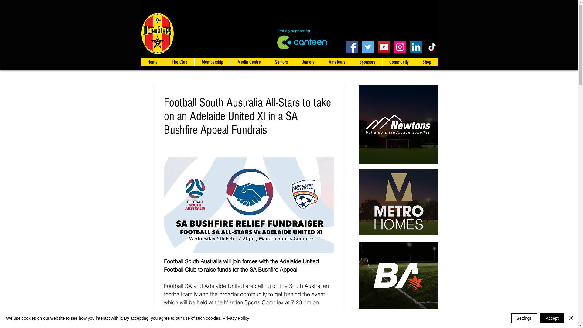 The width and height of the screenshot is (583, 328). I want to click on Community, so click(399, 62).